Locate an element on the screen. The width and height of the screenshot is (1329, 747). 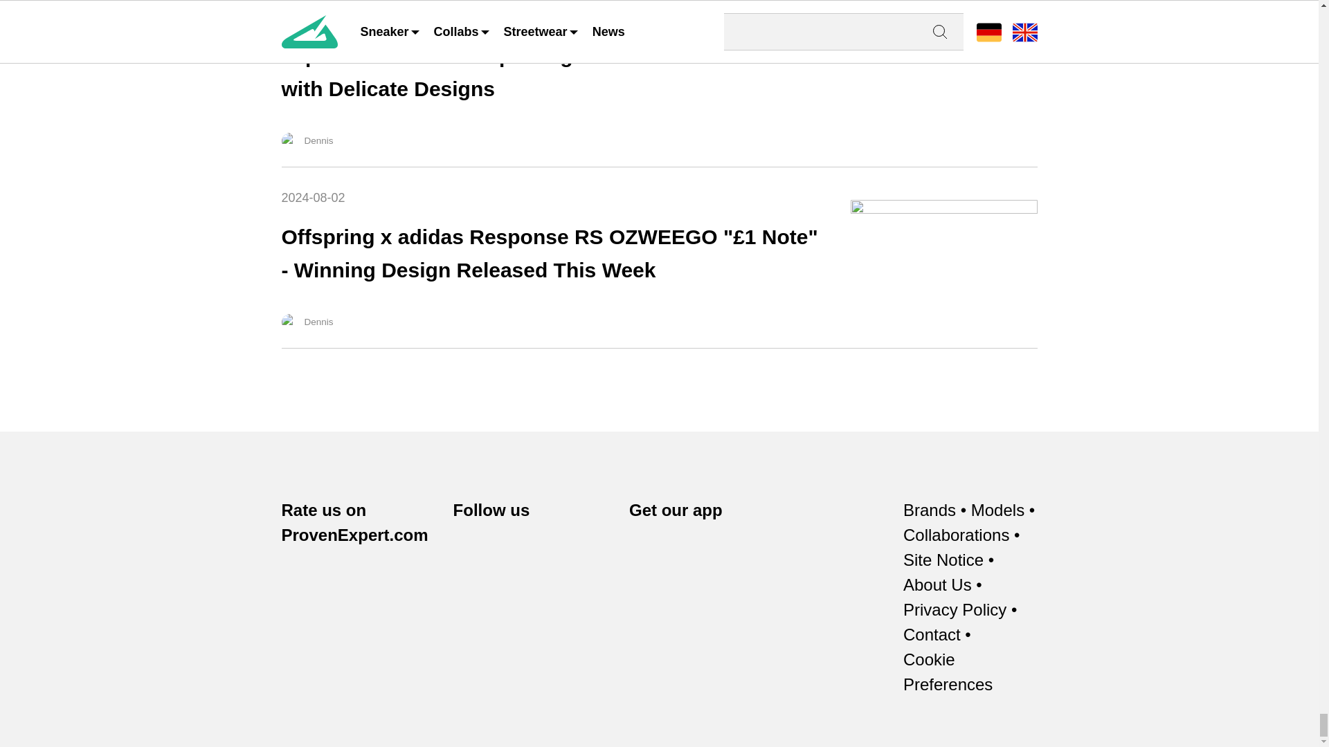
Cookie Preferences is located at coordinates (970, 672).